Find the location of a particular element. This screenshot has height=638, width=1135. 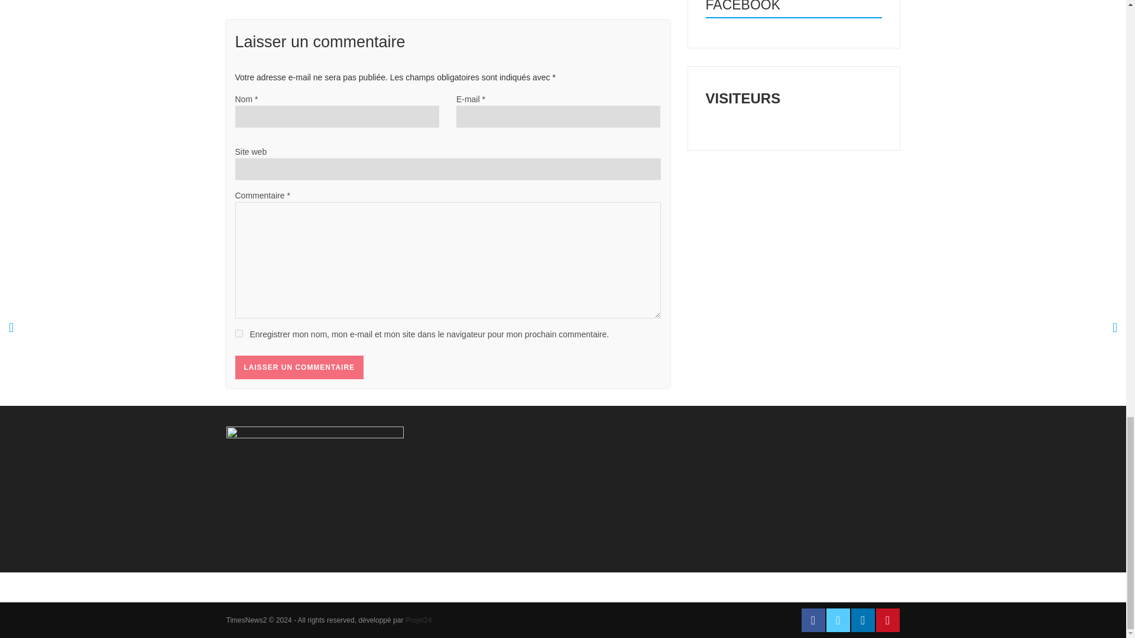

YouTube is located at coordinates (888, 620).